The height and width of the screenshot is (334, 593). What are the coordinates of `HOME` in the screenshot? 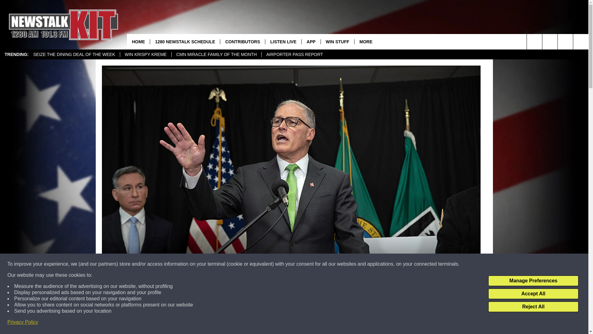 It's located at (138, 41).